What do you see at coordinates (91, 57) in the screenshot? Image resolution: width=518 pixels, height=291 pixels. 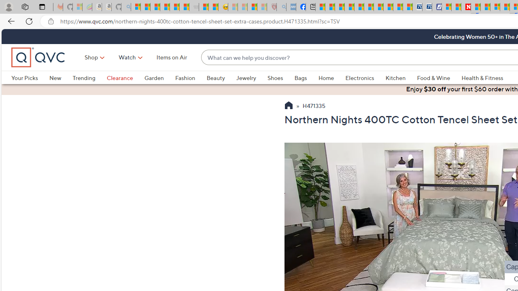 I see `Shop` at bounding box center [91, 57].